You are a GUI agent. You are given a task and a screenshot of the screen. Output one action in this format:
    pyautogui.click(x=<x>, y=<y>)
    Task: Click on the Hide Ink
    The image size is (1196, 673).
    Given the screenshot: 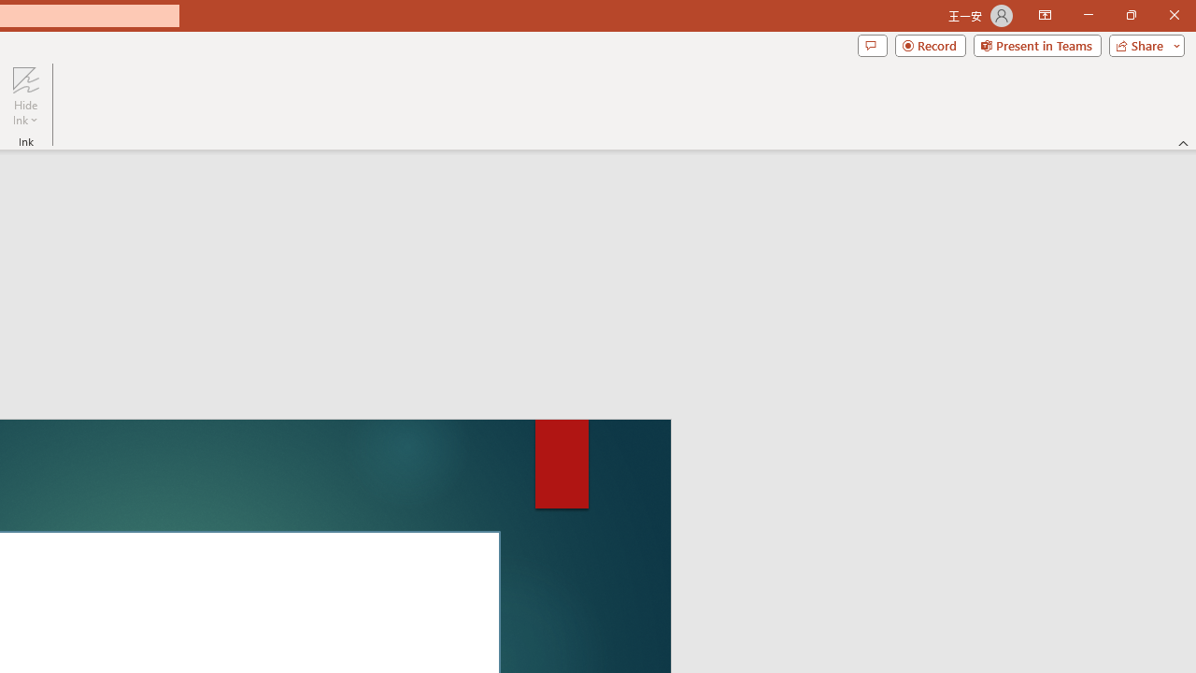 What is the action you would take?
    pyautogui.click(x=25, y=79)
    